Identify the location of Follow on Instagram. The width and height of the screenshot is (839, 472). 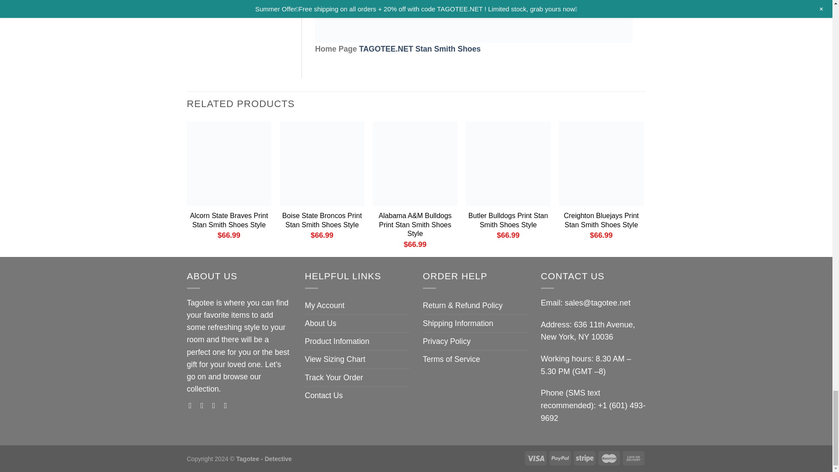
(204, 406).